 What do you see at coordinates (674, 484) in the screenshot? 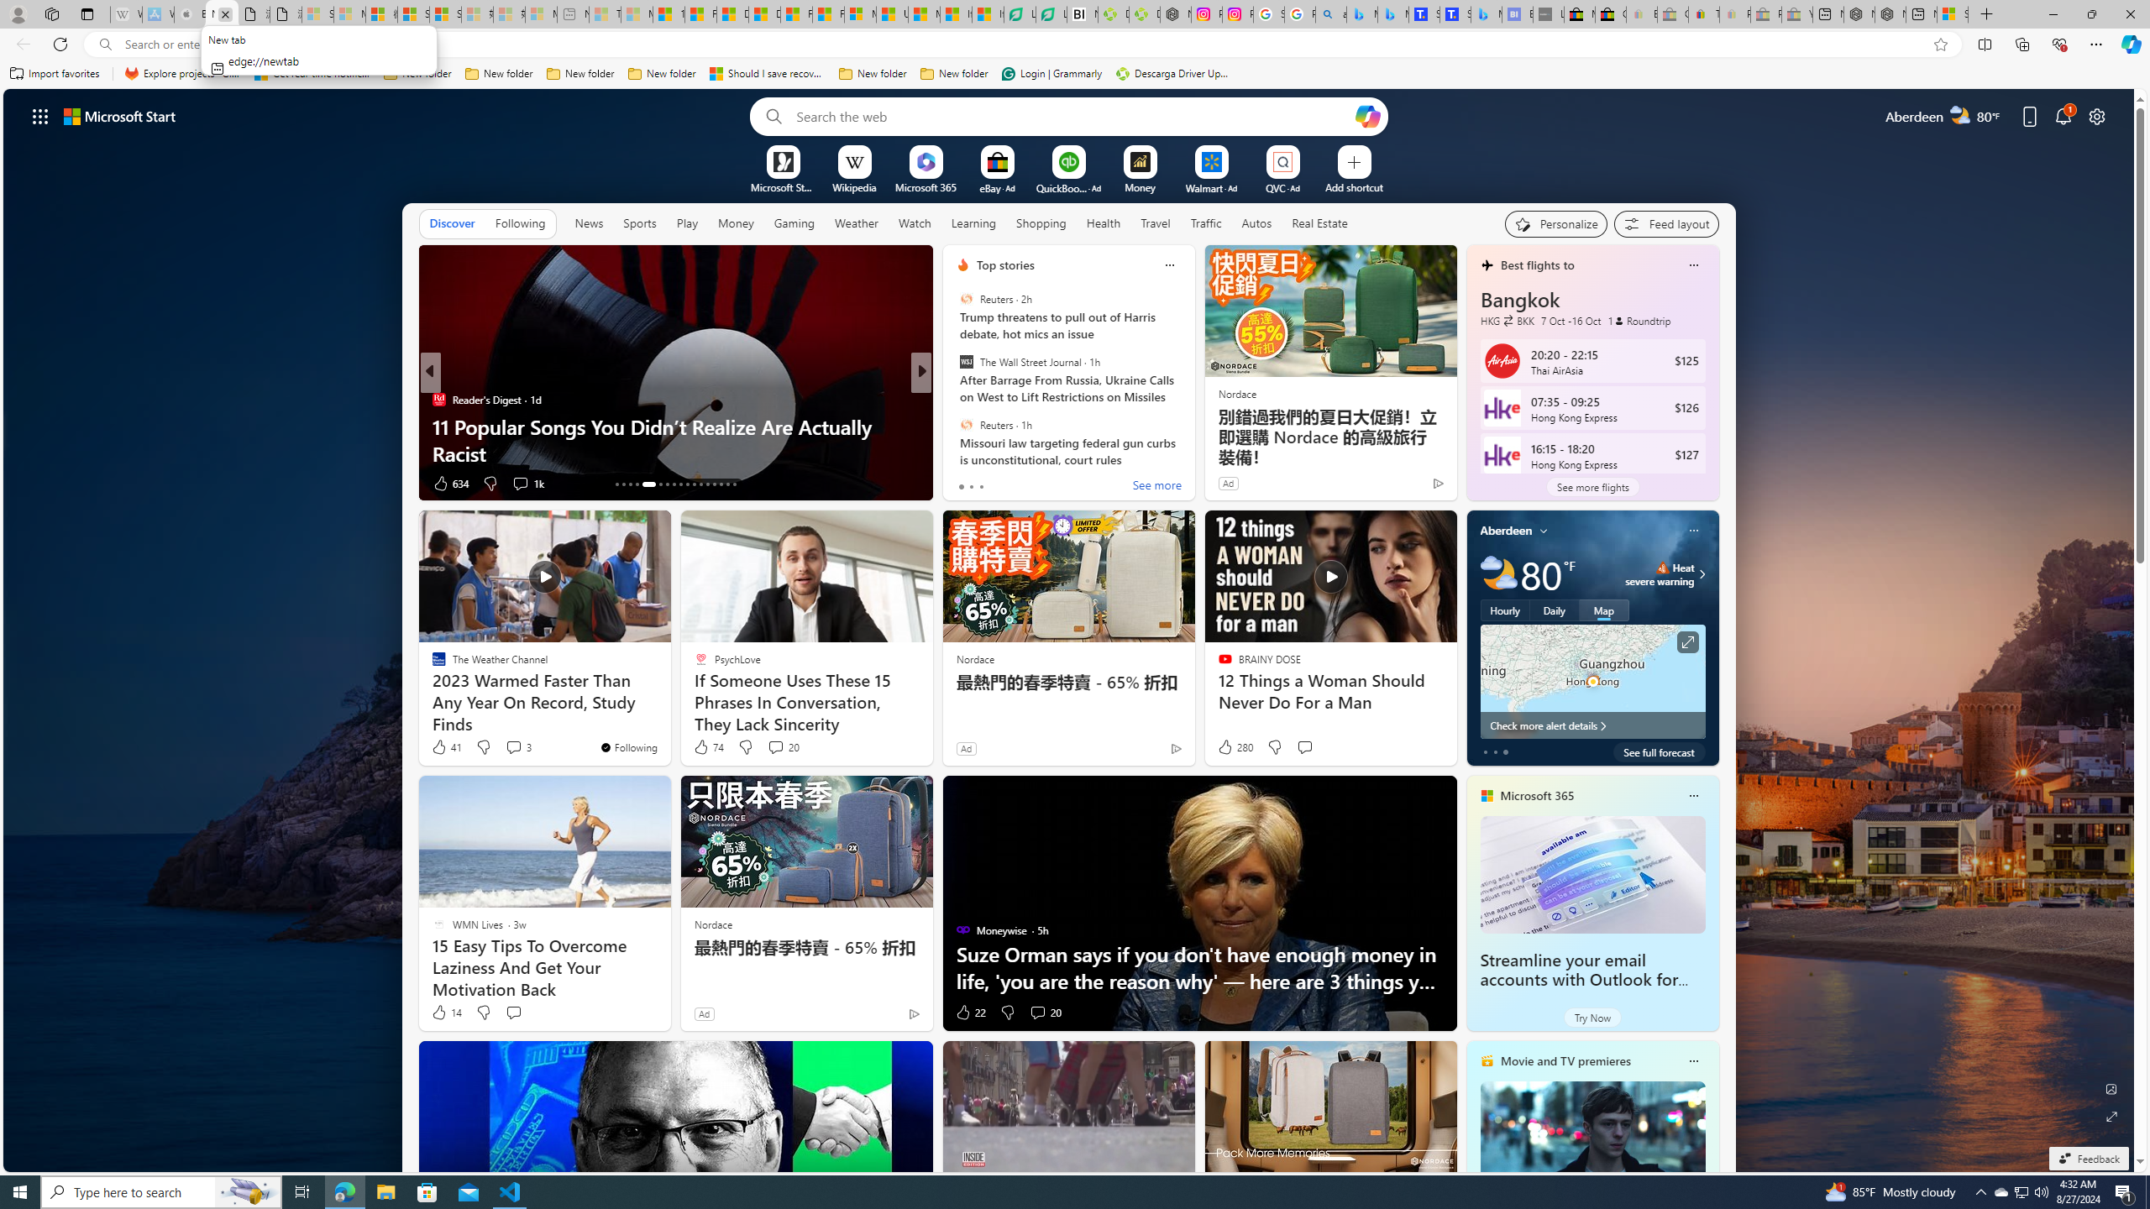
I see `AutomationID: tab-20` at bounding box center [674, 484].